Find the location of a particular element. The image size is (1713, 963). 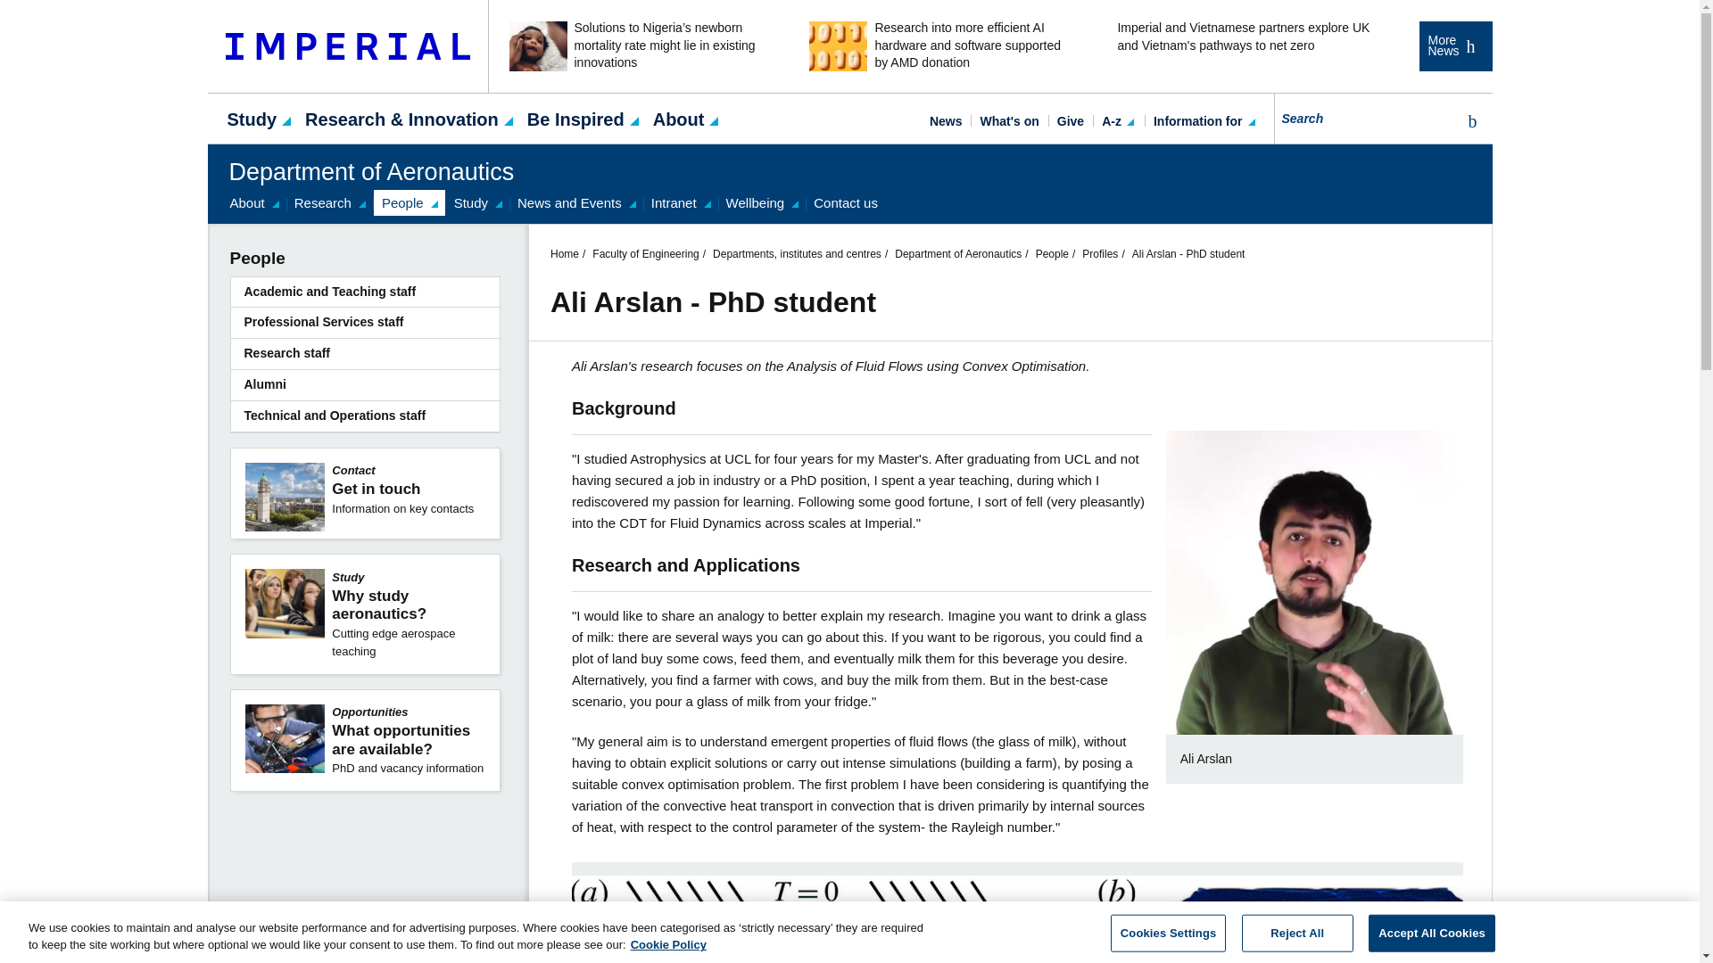

Search is located at coordinates (1469, 121).